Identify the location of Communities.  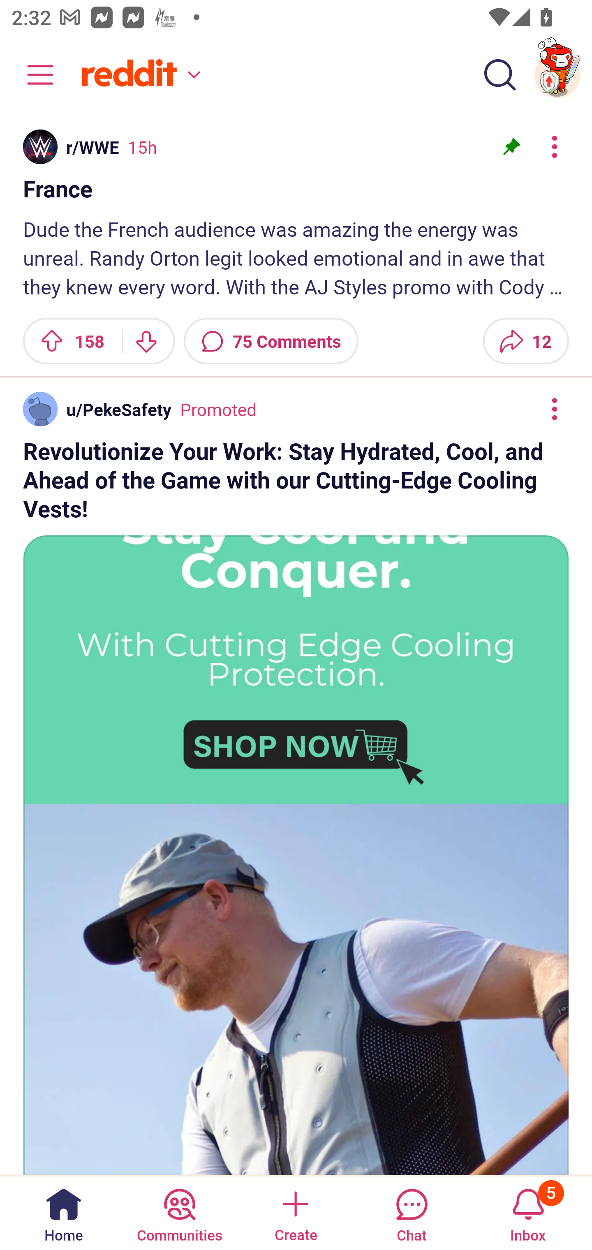
(179, 1212).